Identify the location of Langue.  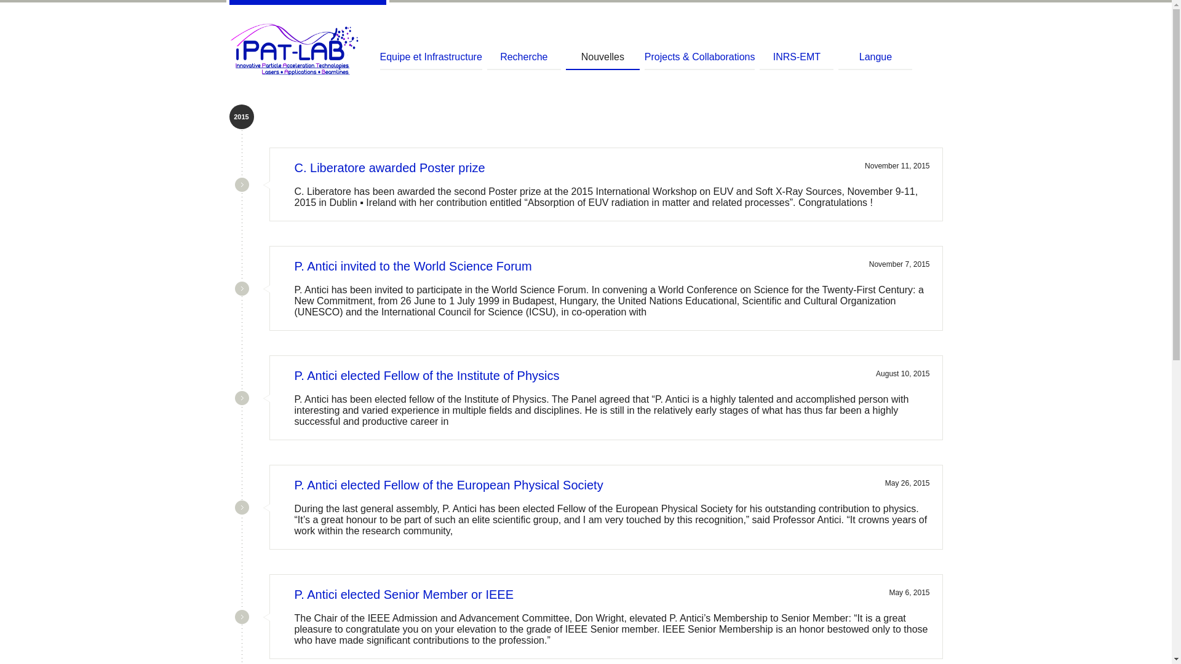
(875, 60).